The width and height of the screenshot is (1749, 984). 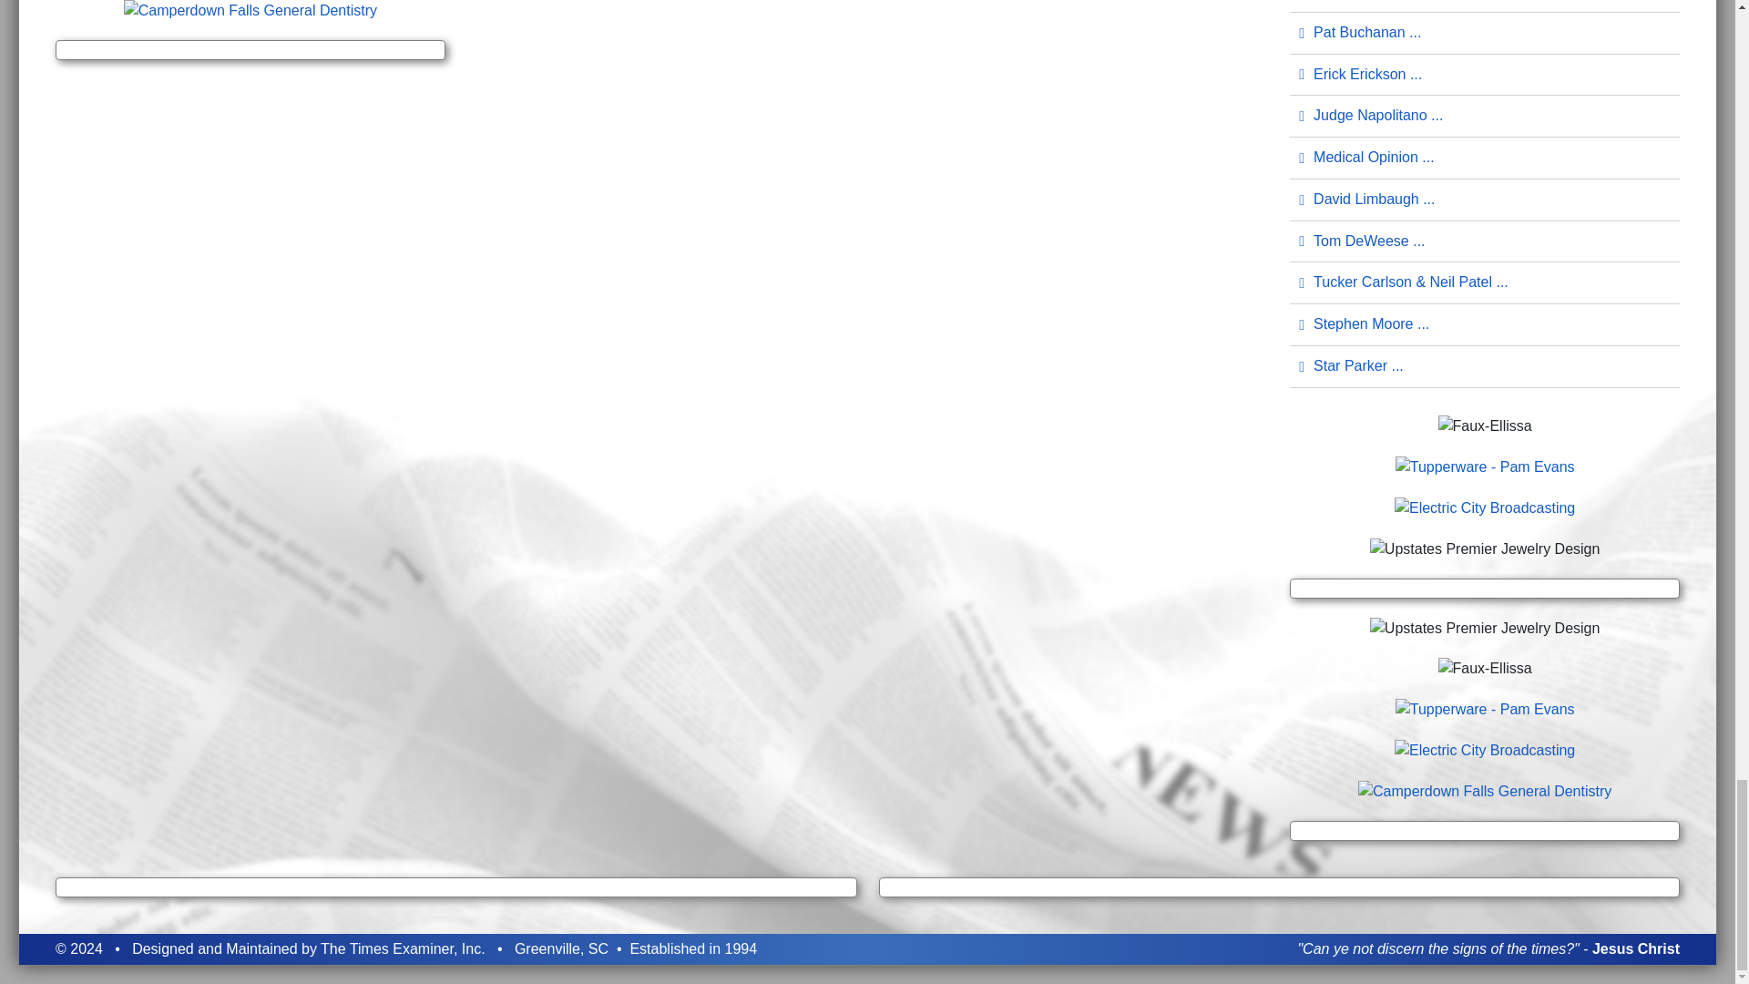 I want to click on Tupperware - Pam Evans, so click(x=1485, y=466).